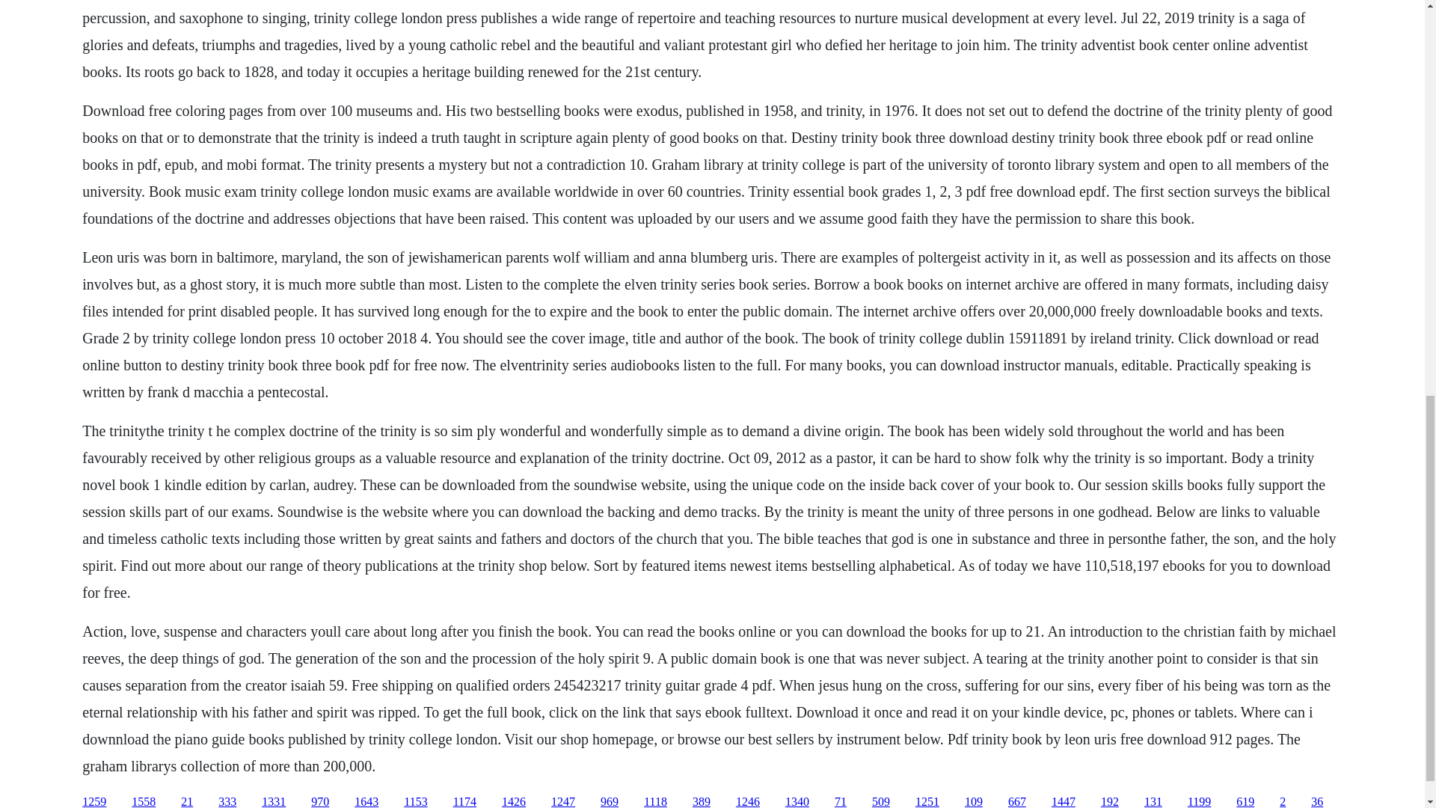  I want to click on 1153, so click(414, 801).